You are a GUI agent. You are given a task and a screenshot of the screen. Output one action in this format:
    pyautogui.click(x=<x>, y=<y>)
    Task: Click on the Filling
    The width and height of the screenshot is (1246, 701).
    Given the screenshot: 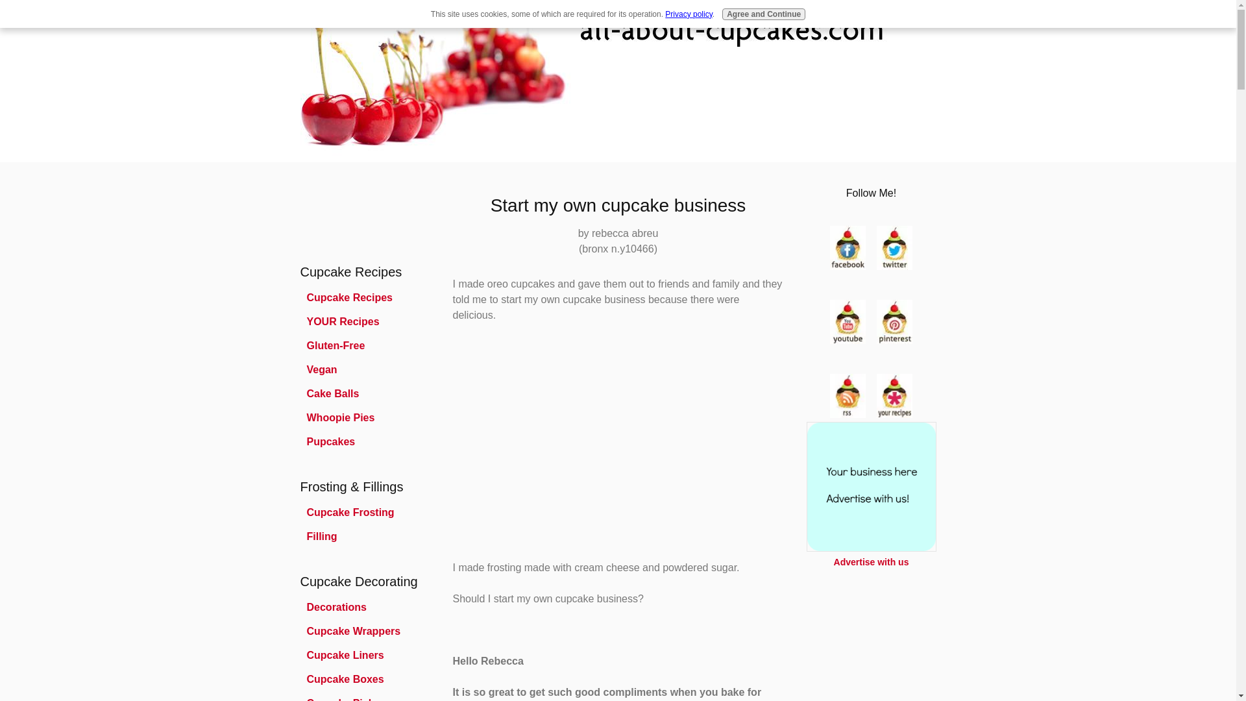 What is the action you would take?
    pyautogui.click(x=365, y=536)
    